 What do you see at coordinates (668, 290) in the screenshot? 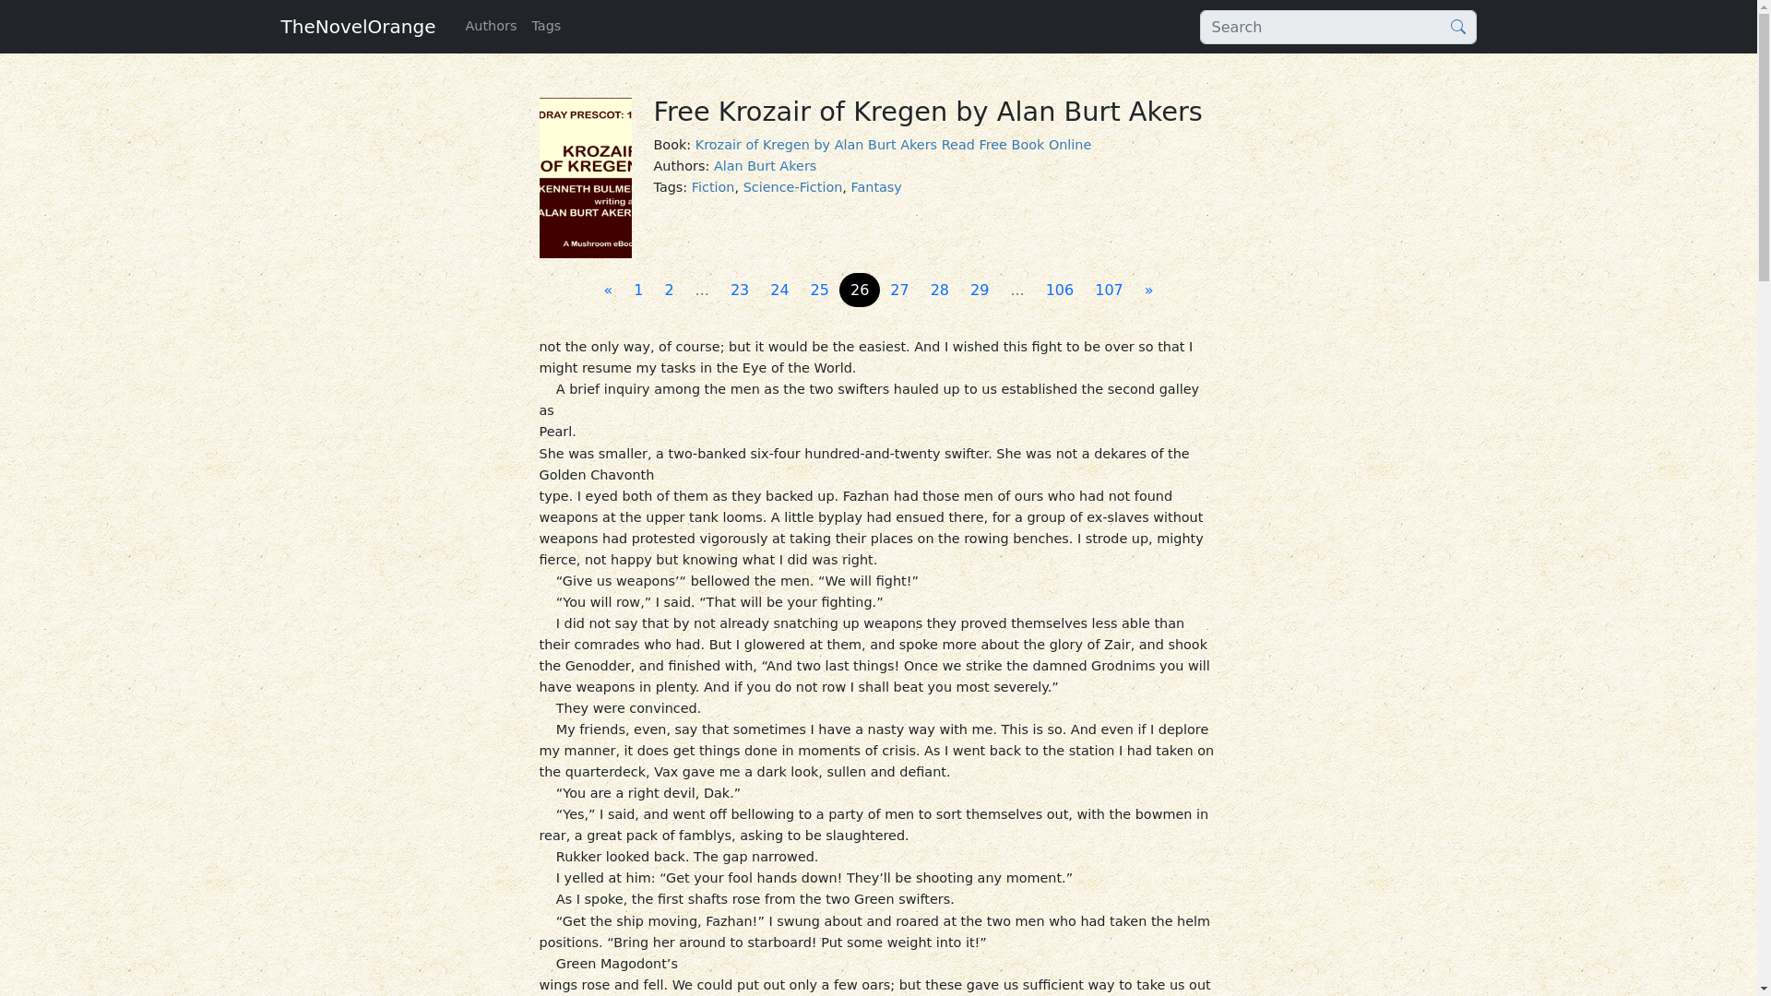
I see `2` at bounding box center [668, 290].